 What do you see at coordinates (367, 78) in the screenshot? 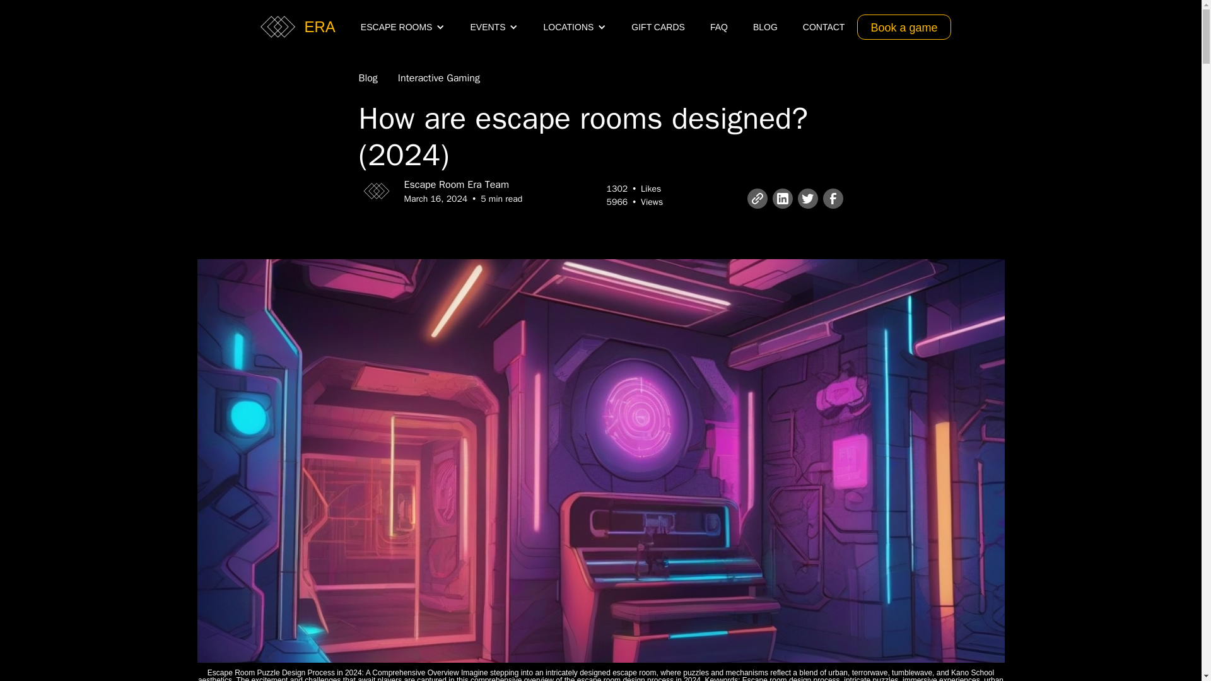
I see `Blog` at bounding box center [367, 78].